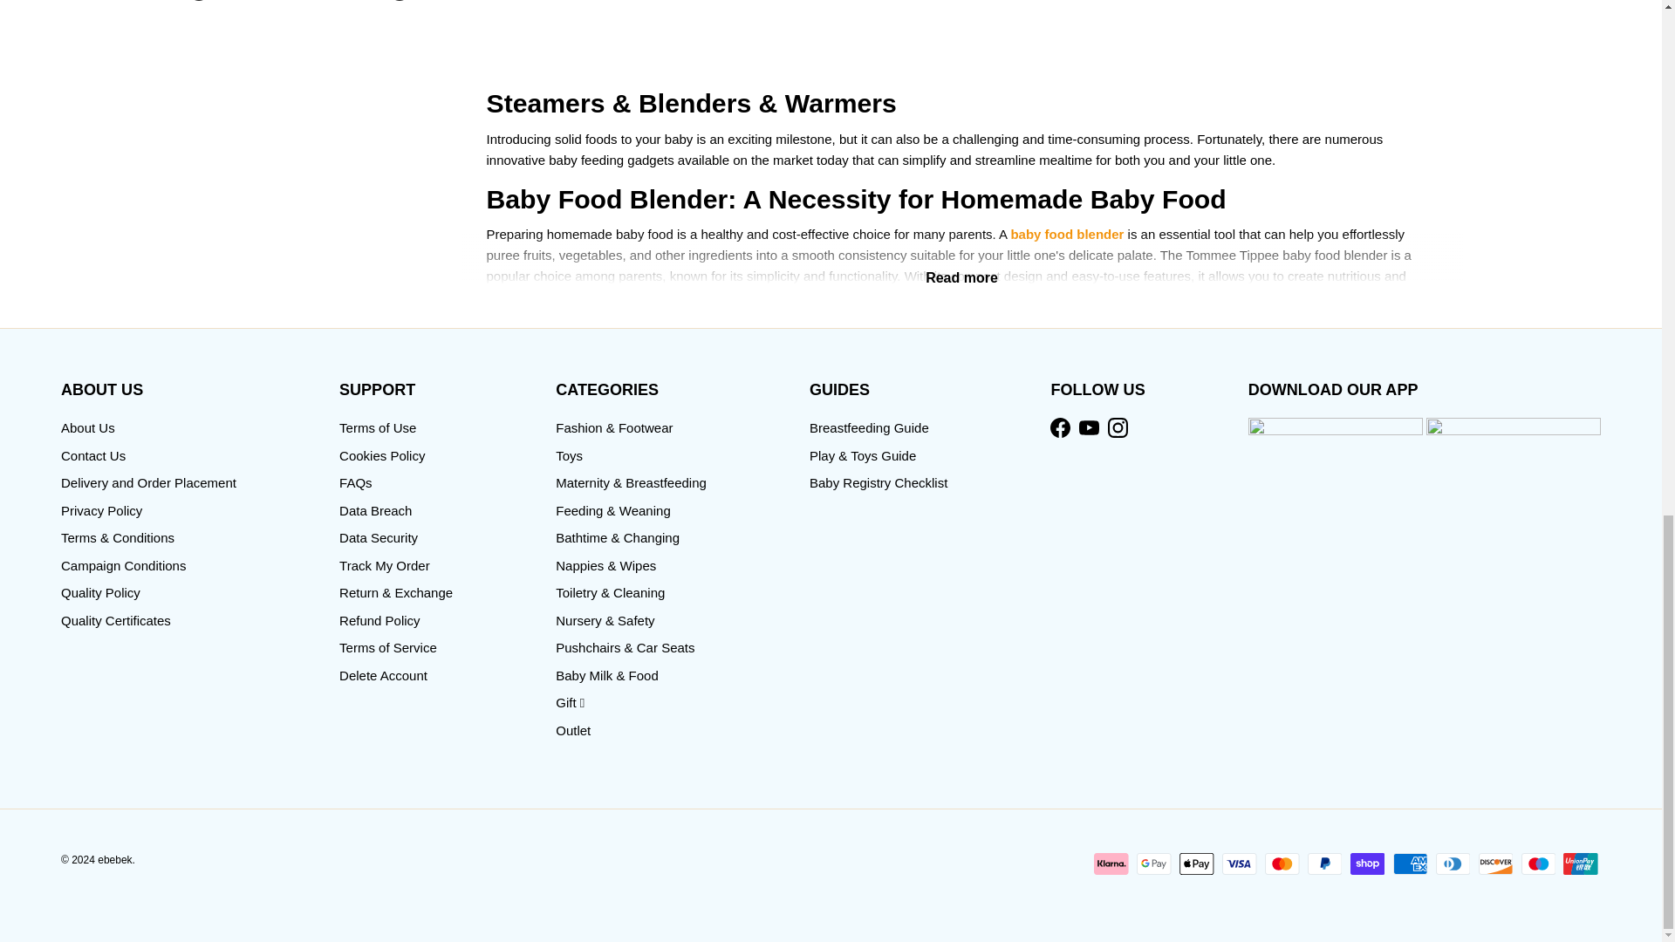 The width and height of the screenshot is (1675, 942). What do you see at coordinates (1197, 863) in the screenshot?
I see `Apple Pay` at bounding box center [1197, 863].